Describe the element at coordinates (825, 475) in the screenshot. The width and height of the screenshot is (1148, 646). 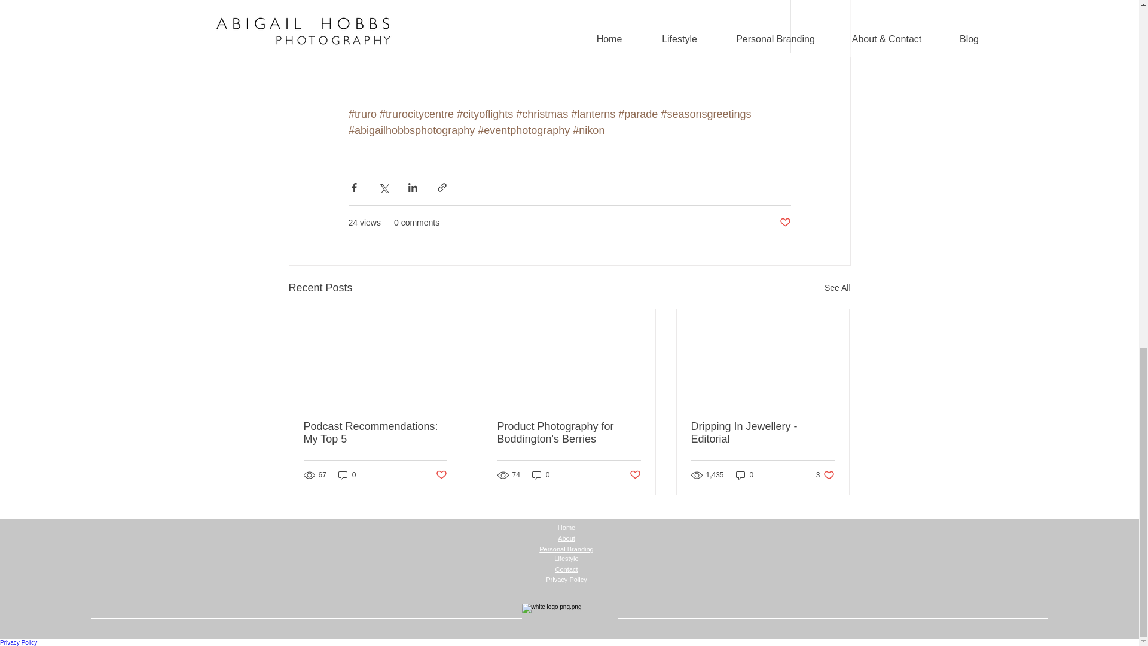
I see `Product Photography for Boddington's Berries` at that location.